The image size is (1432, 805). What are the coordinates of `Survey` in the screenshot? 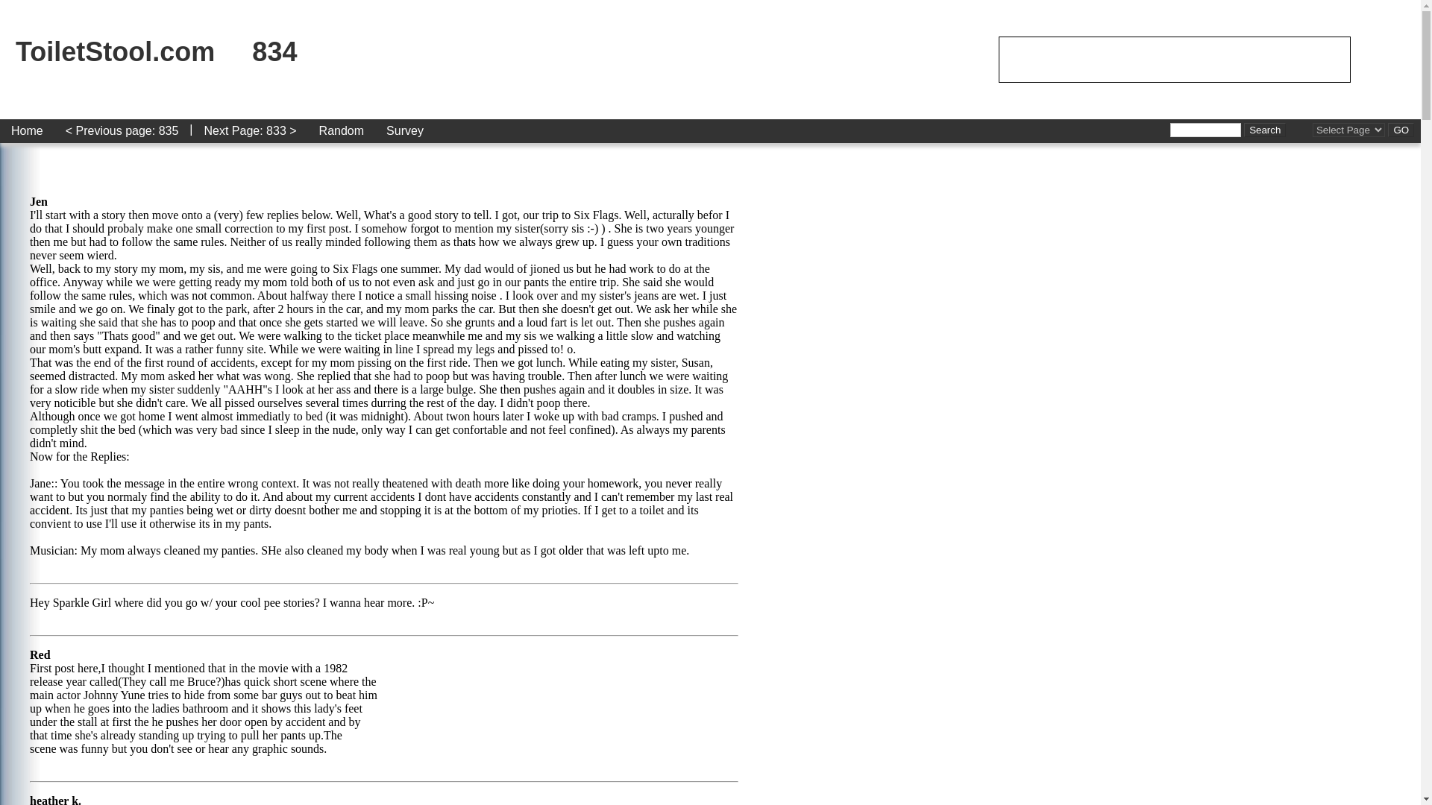 It's located at (405, 131).